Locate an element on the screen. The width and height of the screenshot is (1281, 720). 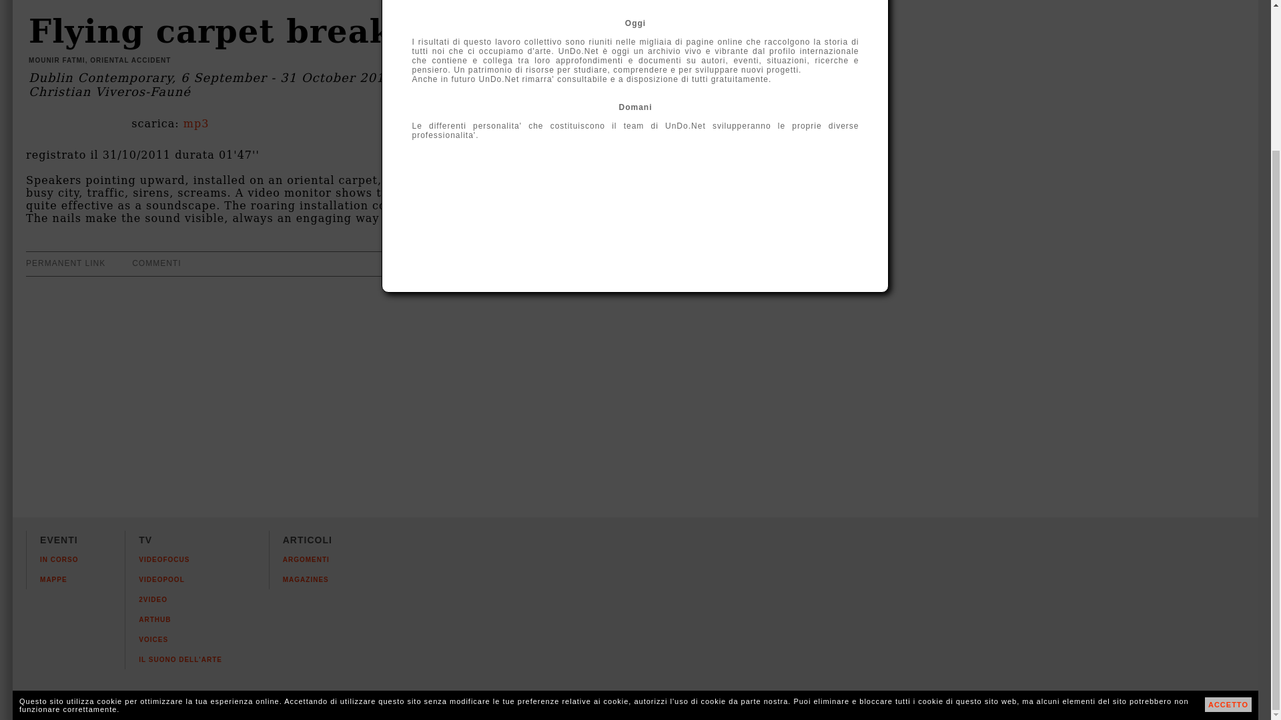
ACCETTO is located at coordinates (1228, 524).